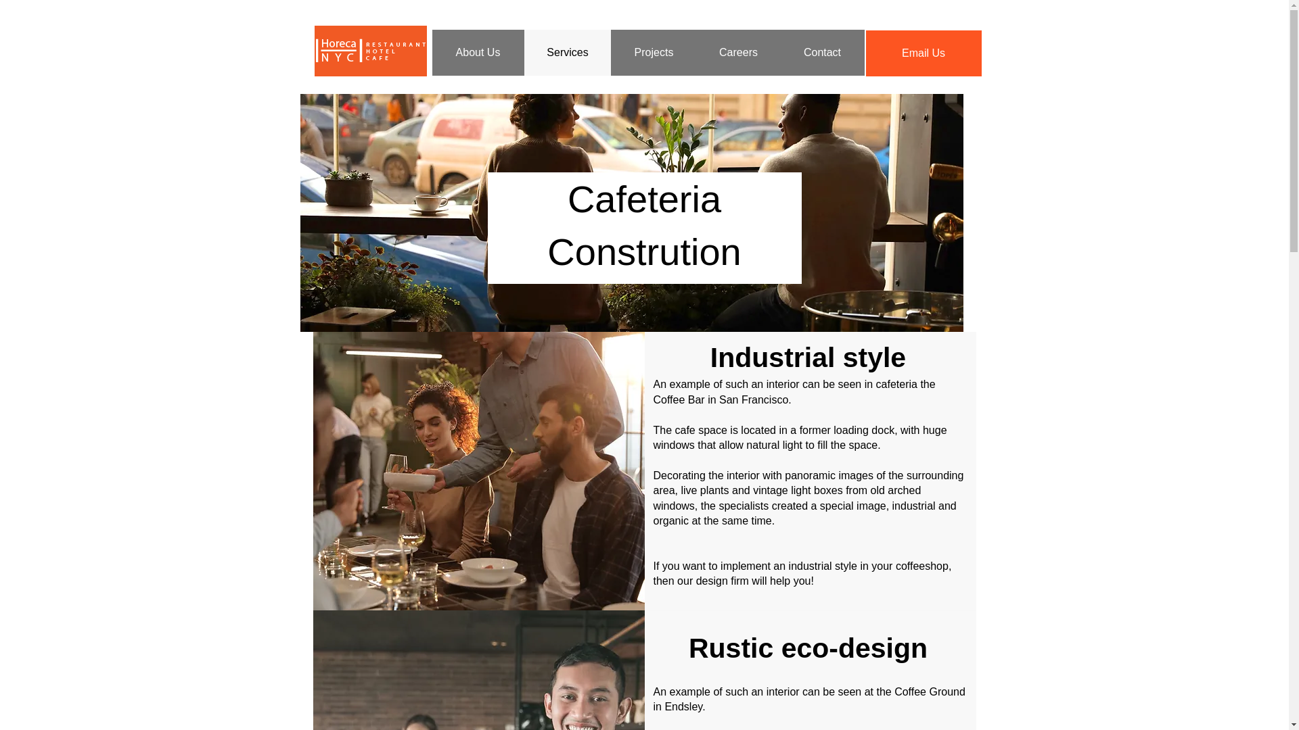  Describe the element at coordinates (567, 53) in the screenshot. I see `Services` at that location.